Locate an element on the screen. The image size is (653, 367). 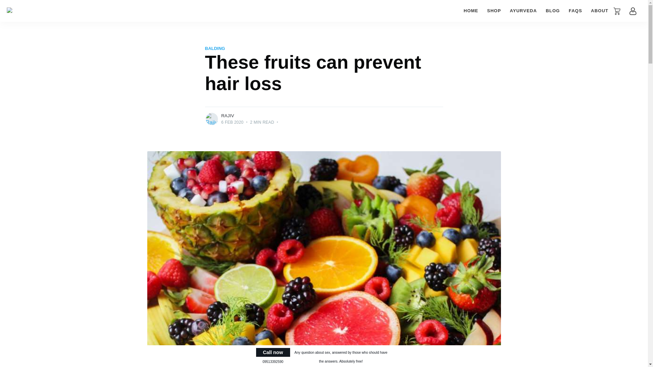
FAQS is located at coordinates (575, 11).